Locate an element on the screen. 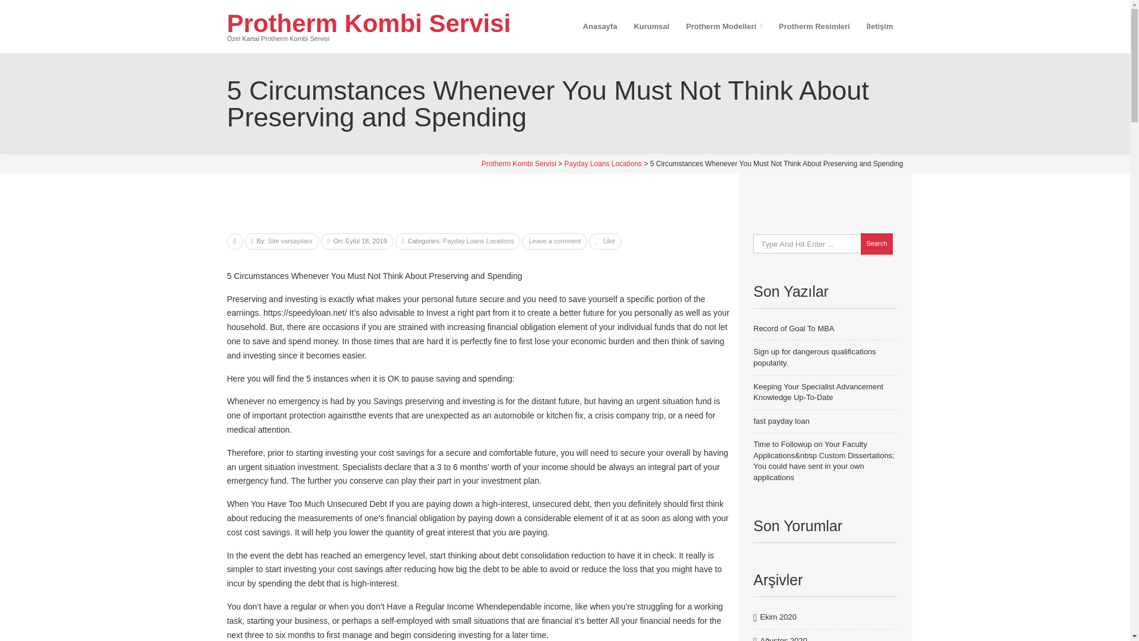 The height and width of the screenshot is (641, 1139). Protherm Modelleri is located at coordinates (724, 26).